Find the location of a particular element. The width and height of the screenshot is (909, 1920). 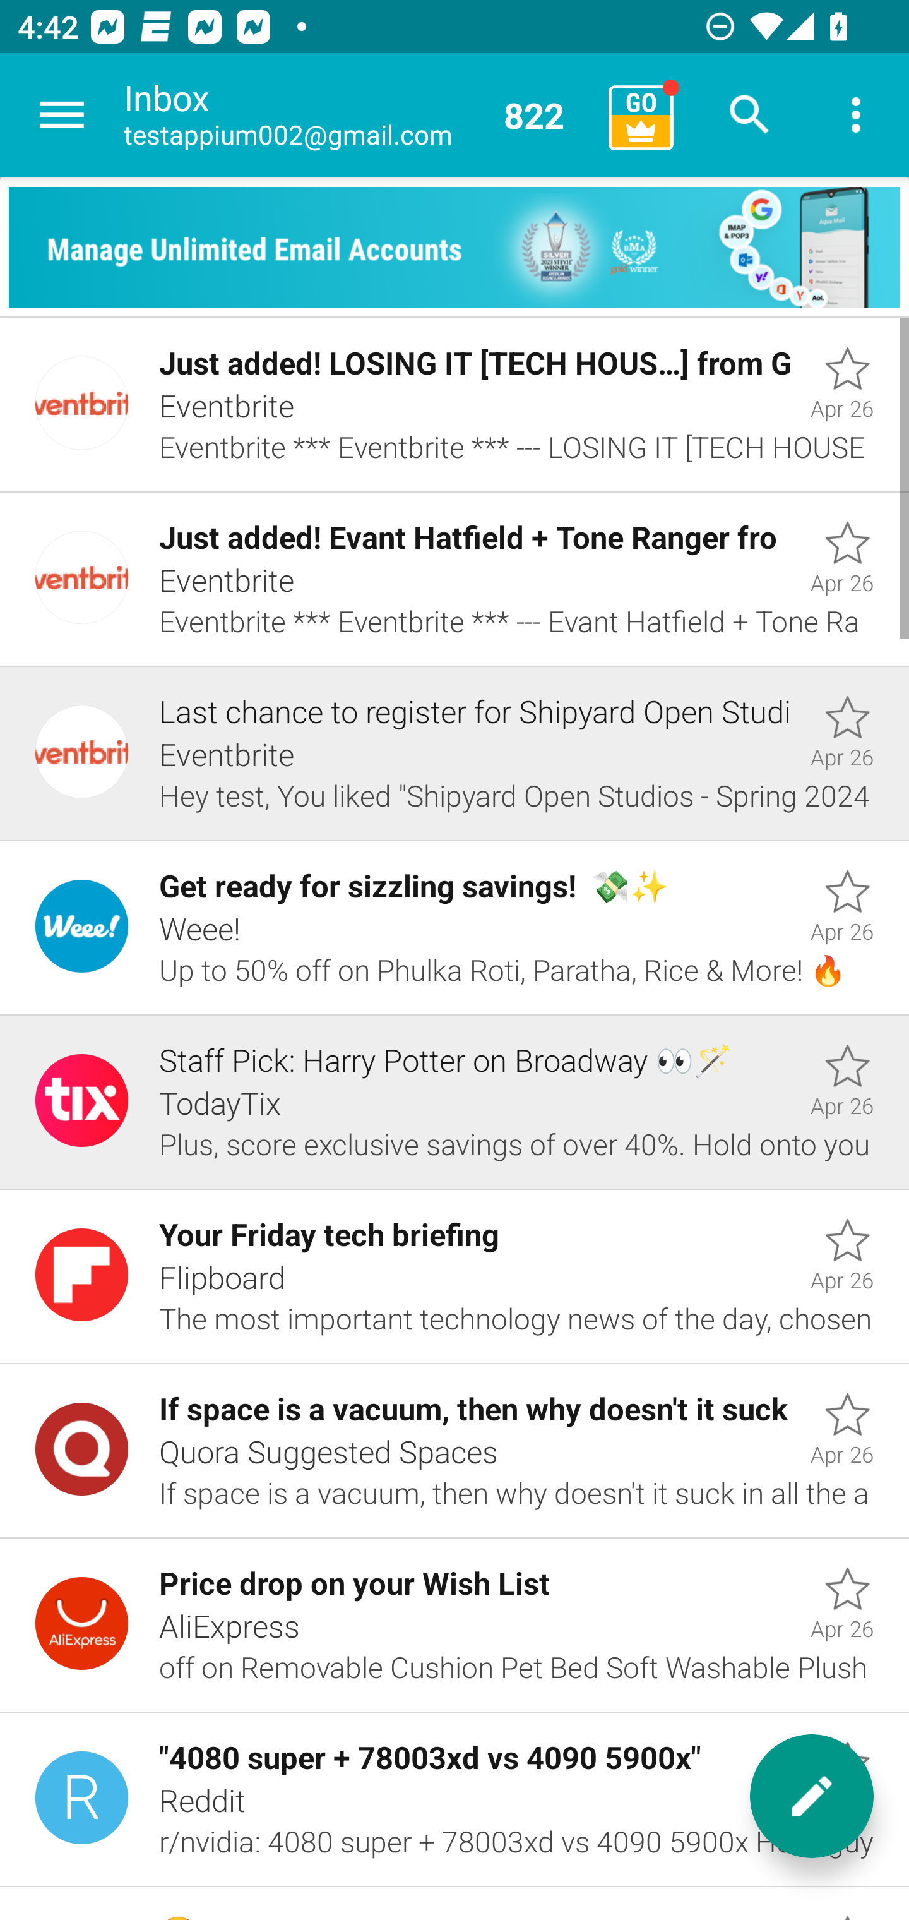

Navigate up is located at coordinates (62, 115).